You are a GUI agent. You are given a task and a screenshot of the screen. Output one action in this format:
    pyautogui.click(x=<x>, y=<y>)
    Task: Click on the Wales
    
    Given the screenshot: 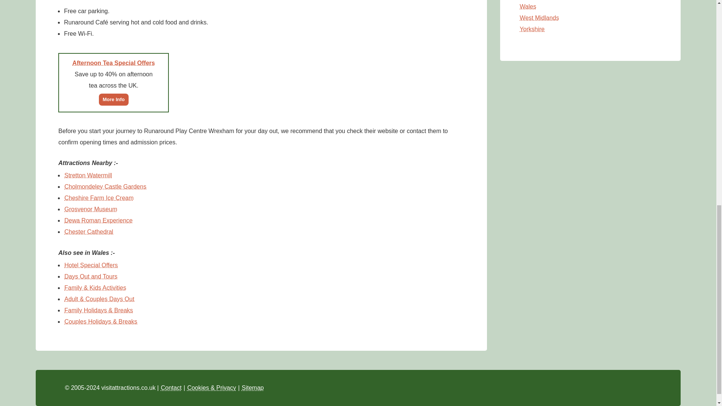 What is the action you would take?
    pyautogui.click(x=528, y=6)
    